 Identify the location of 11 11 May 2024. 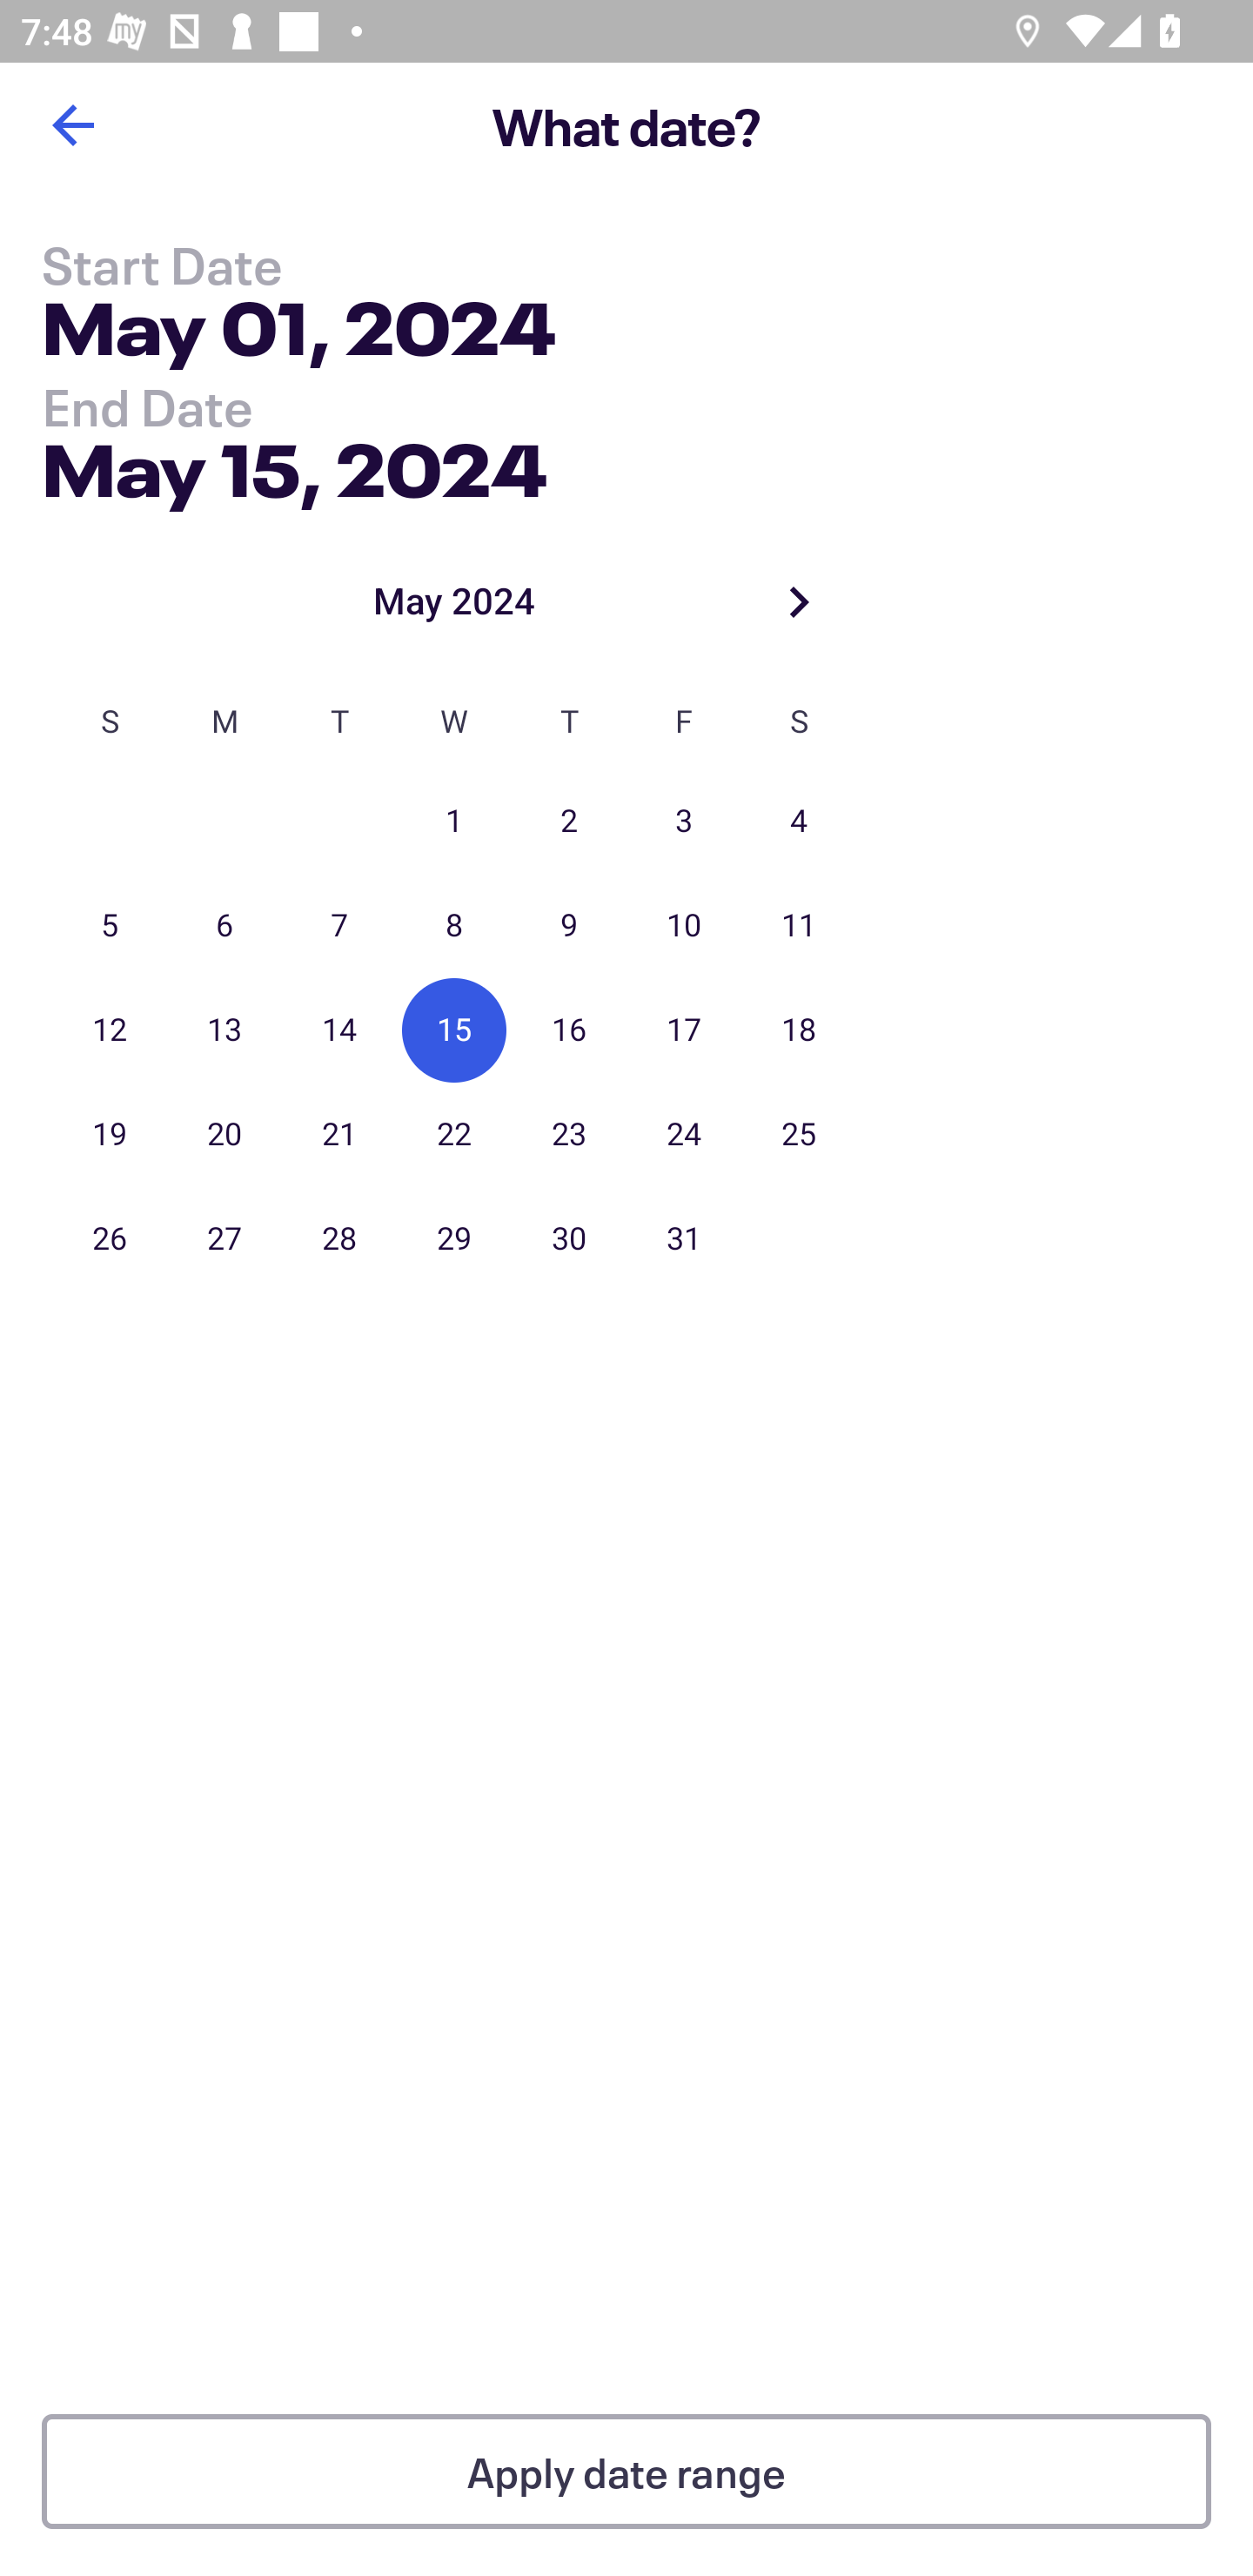
(799, 926).